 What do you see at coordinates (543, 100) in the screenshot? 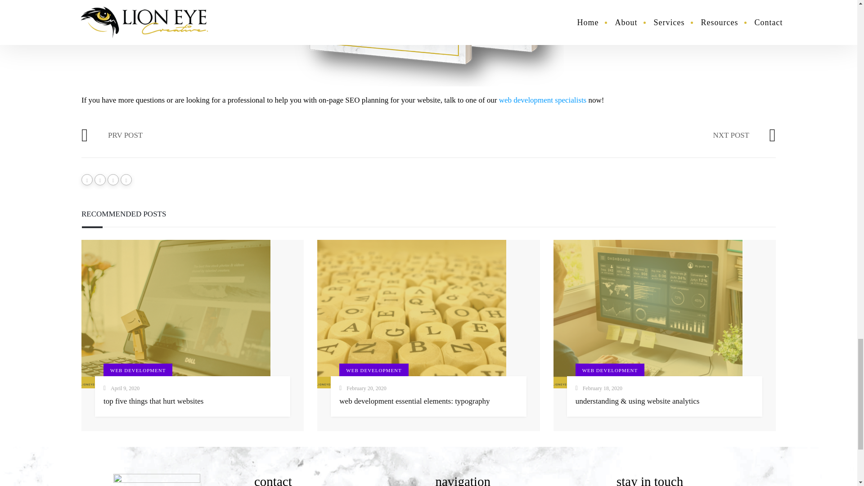
I see `web development specialists` at bounding box center [543, 100].